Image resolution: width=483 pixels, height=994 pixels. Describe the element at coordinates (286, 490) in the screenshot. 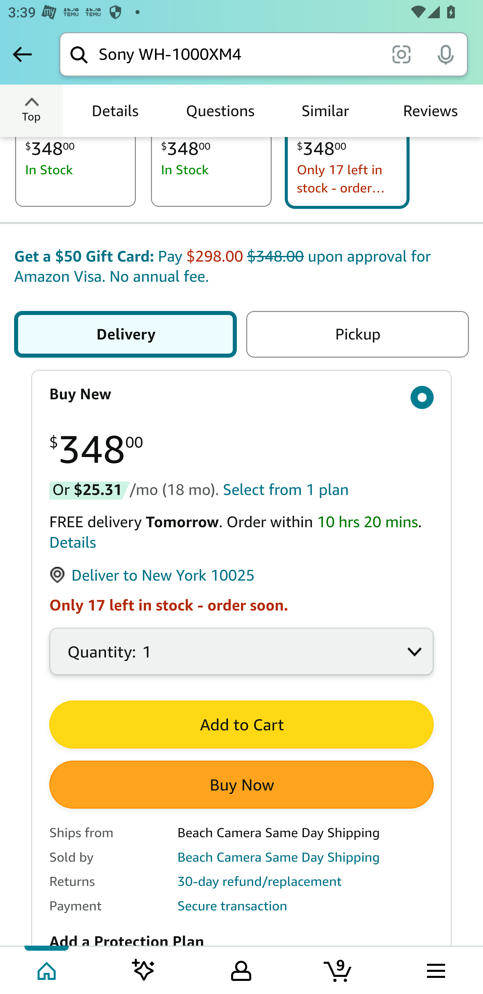

I see `Select from 1 plan` at that location.